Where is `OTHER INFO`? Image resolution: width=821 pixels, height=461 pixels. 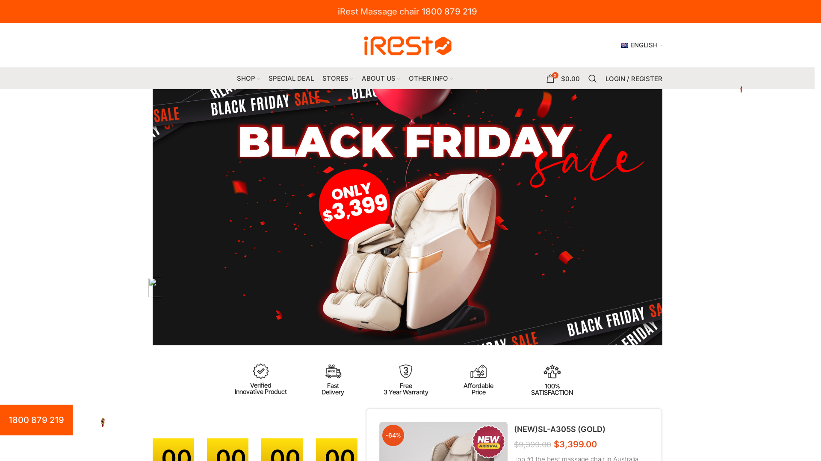
OTHER INFO is located at coordinates (431, 79).